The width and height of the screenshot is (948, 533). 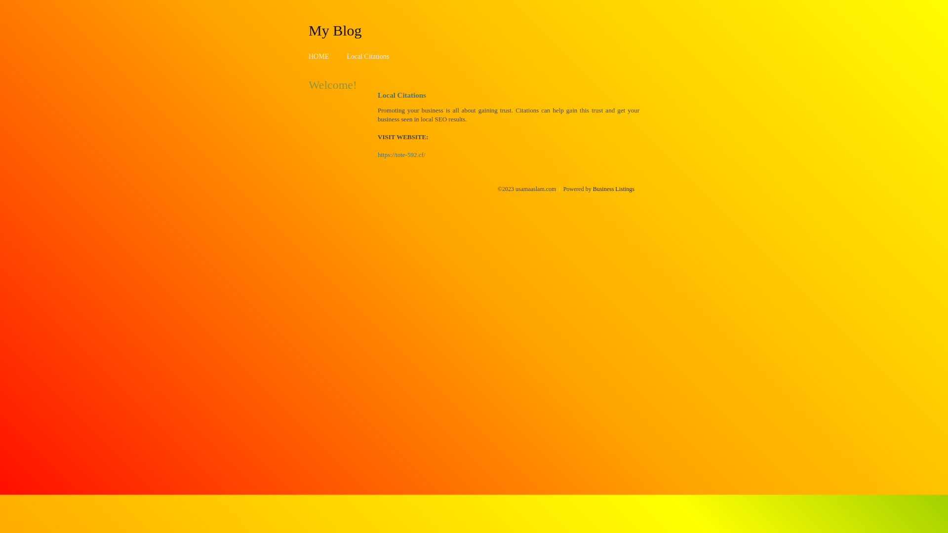 I want to click on Business Listings, so click(x=614, y=189).